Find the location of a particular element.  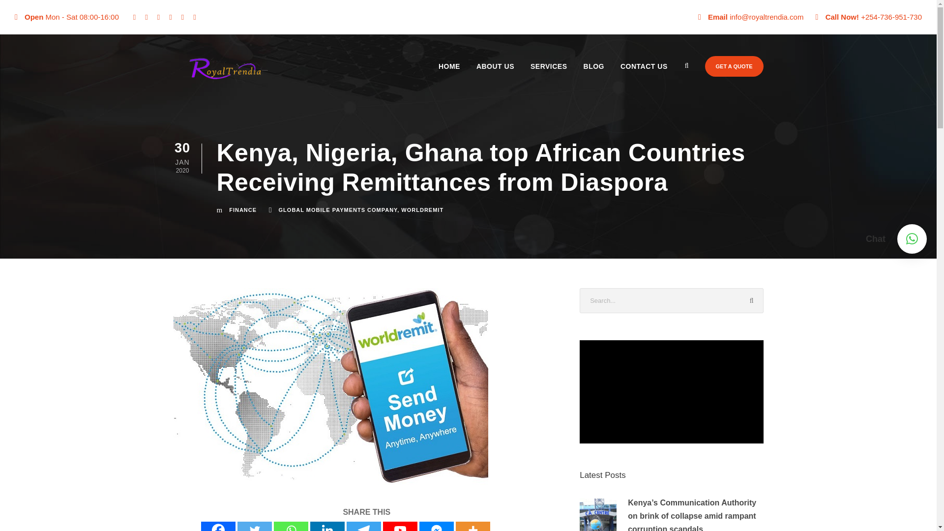

HOME is located at coordinates (445, 75).